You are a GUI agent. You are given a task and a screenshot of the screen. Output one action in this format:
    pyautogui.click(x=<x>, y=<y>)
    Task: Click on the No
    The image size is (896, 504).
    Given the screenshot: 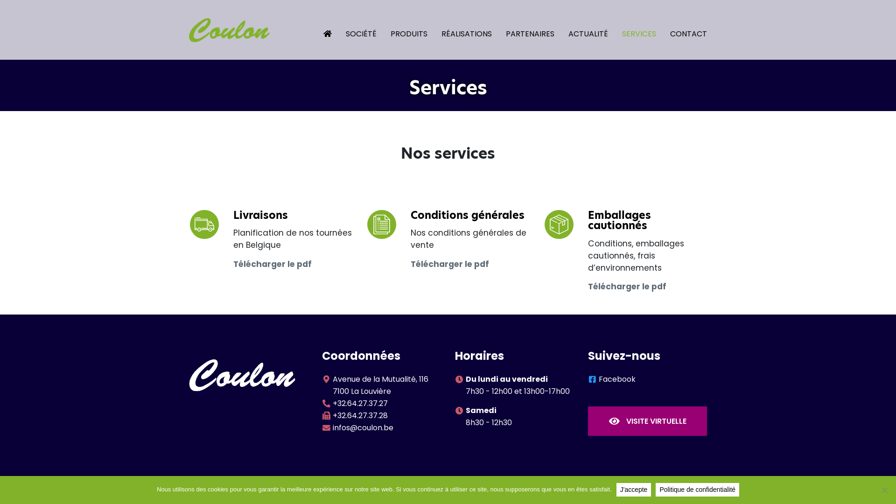 What is the action you would take?
    pyautogui.click(x=884, y=490)
    